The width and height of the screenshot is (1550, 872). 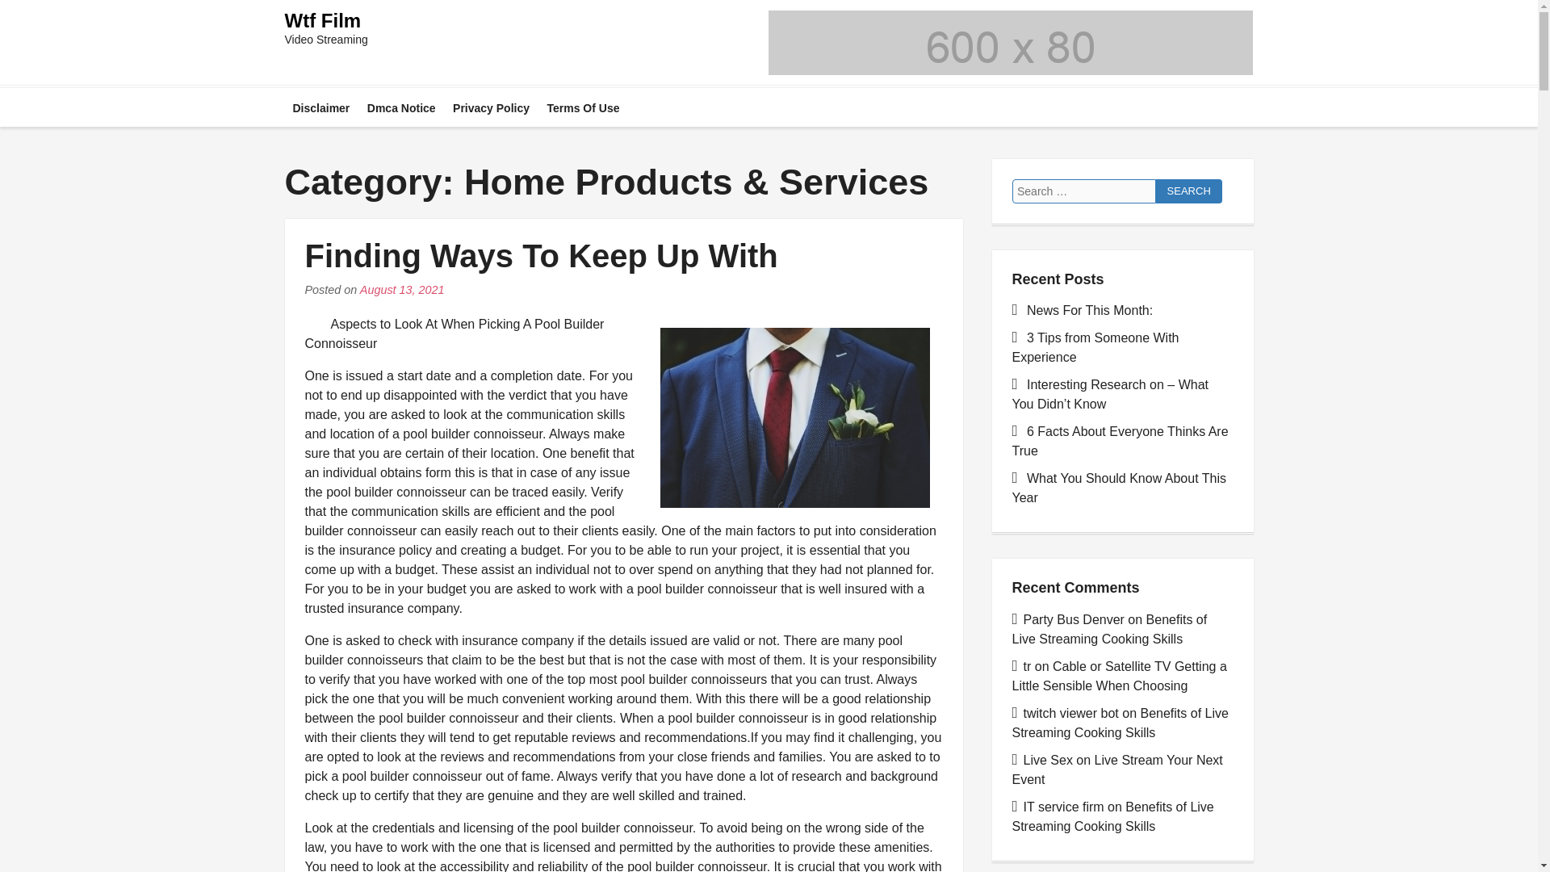 What do you see at coordinates (402, 289) in the screenshot?
I see `August 13, 2021` at bounding box center [402, 289].